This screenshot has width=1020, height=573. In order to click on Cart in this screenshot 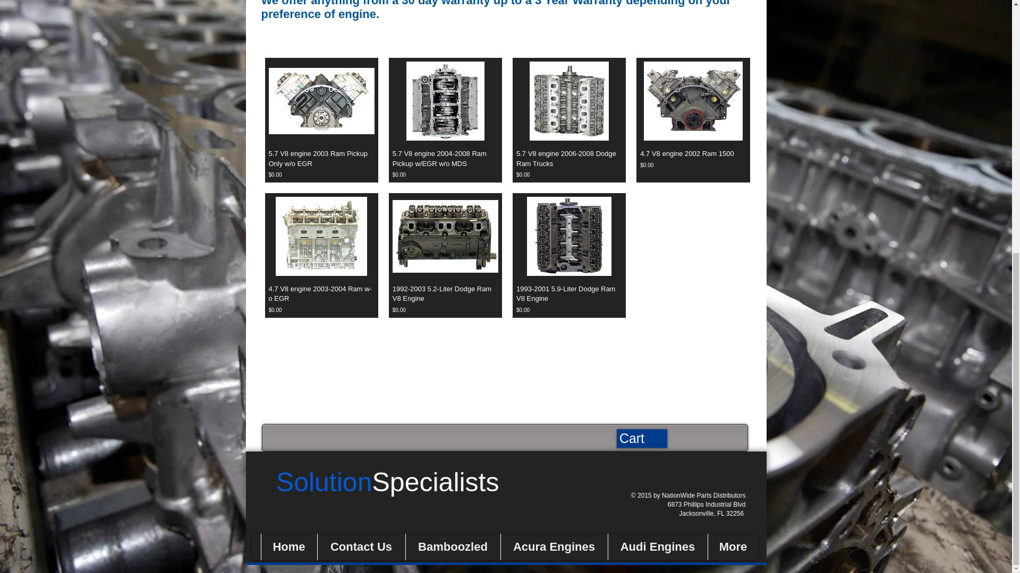, I will do `click(641, 438)`.